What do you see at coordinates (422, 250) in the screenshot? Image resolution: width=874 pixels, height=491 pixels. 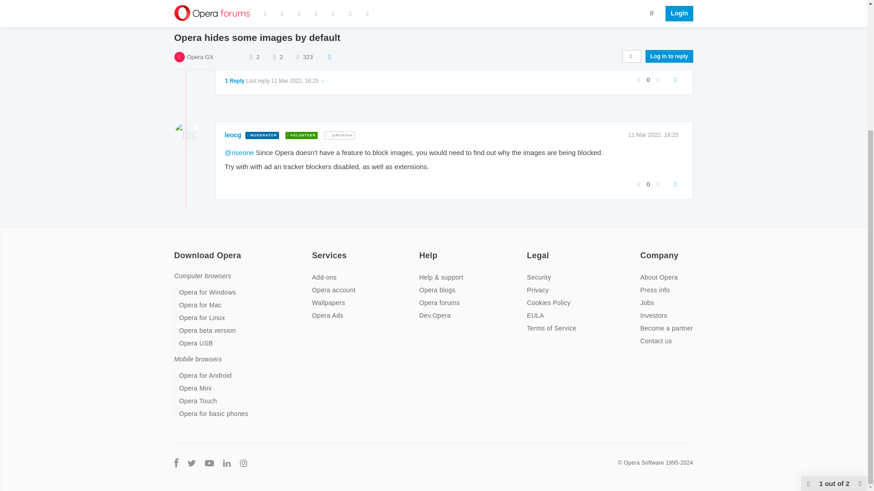 I see `on` at bounding box center [422, 250].